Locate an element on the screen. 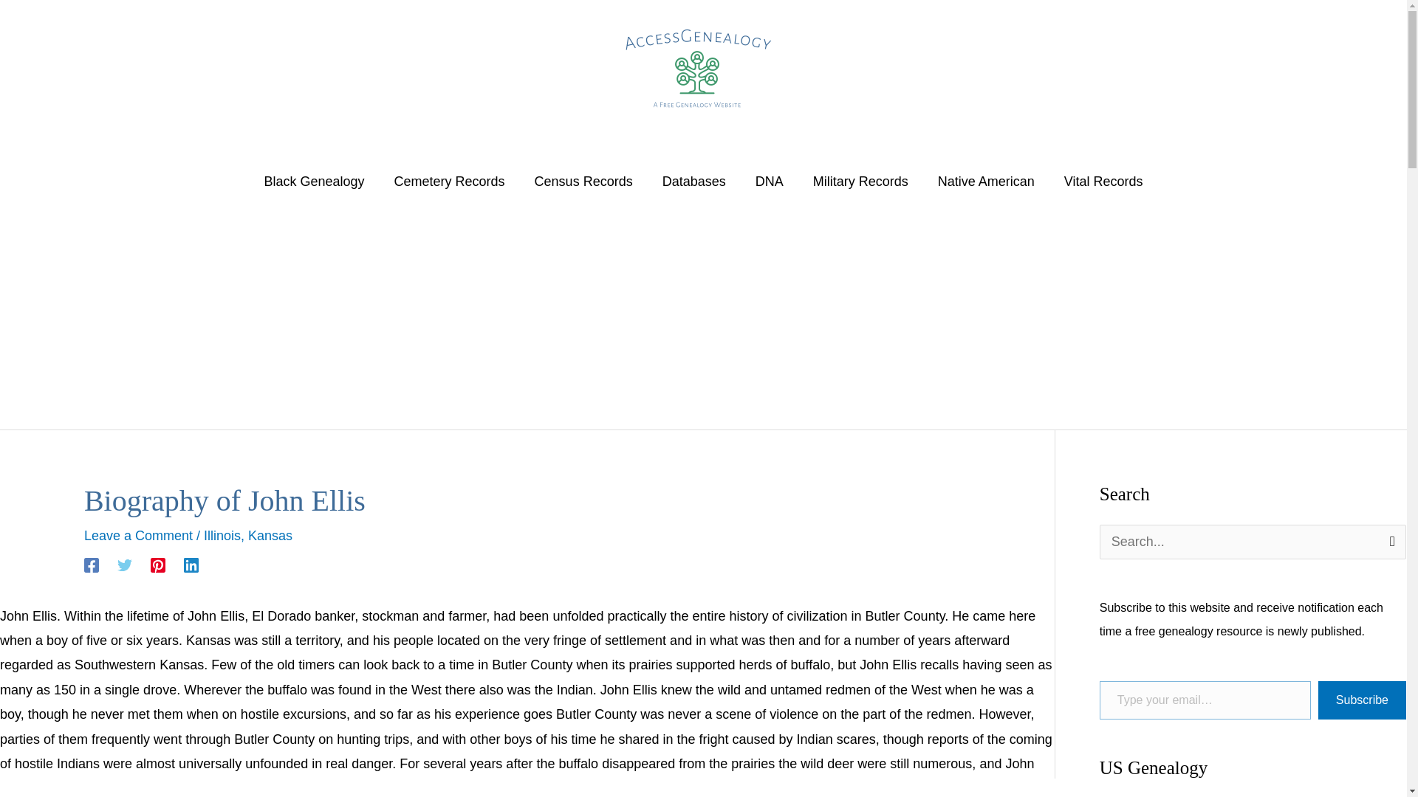  Vital Records is located at coordinates (1103, 181).